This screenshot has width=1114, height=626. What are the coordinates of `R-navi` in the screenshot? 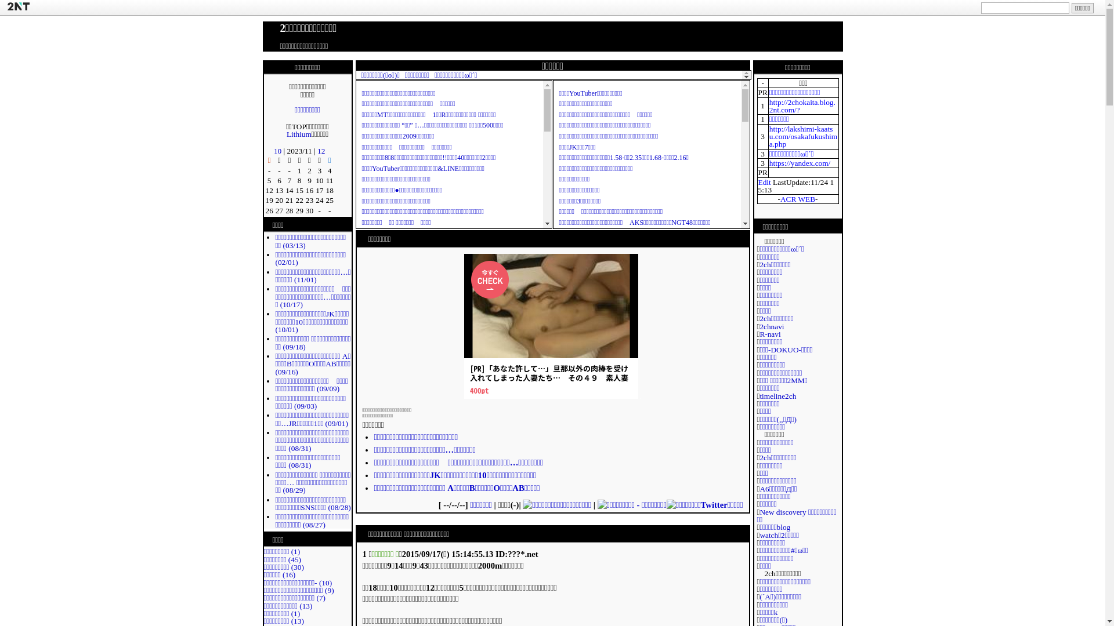 It's located at (770, 334).